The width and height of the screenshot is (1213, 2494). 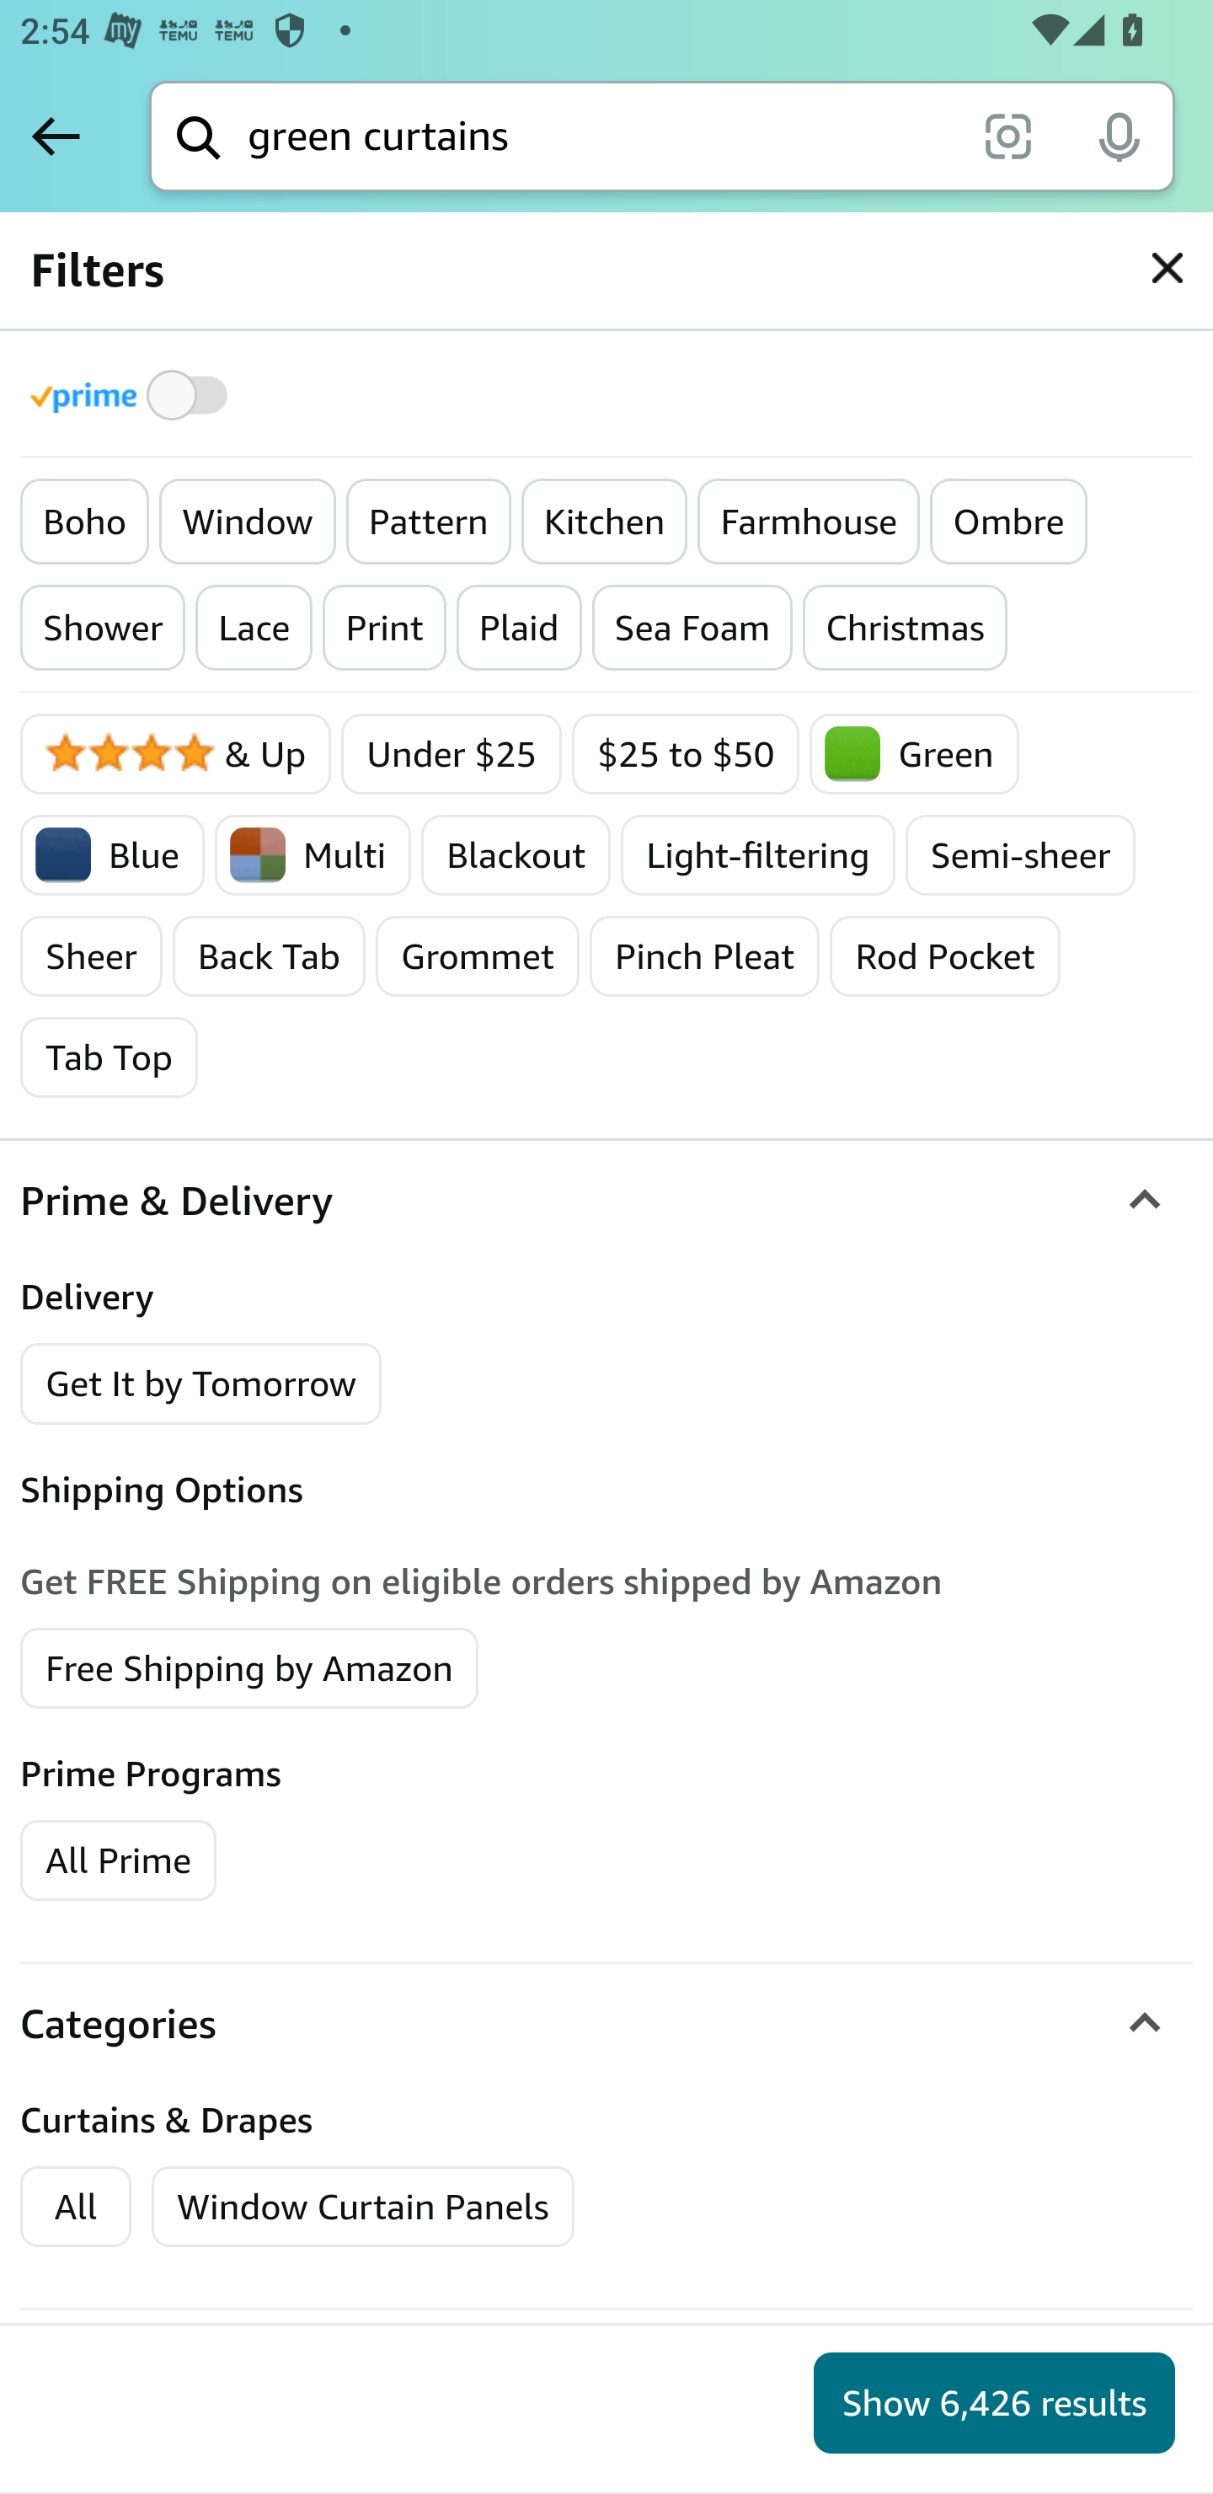 I want to click on Back Tab, so click(x=269, y=956).